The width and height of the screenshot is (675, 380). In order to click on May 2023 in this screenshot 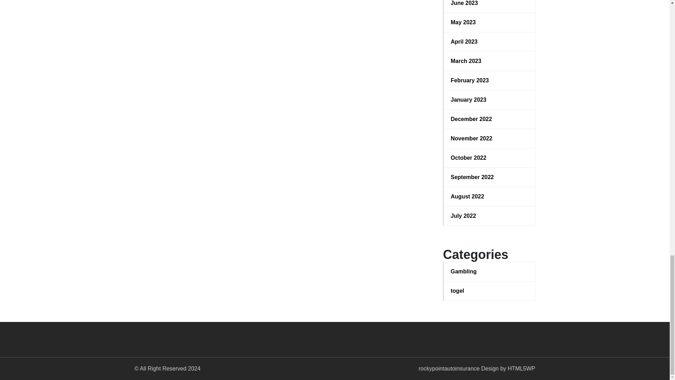, I will do `click(489, 22)`.